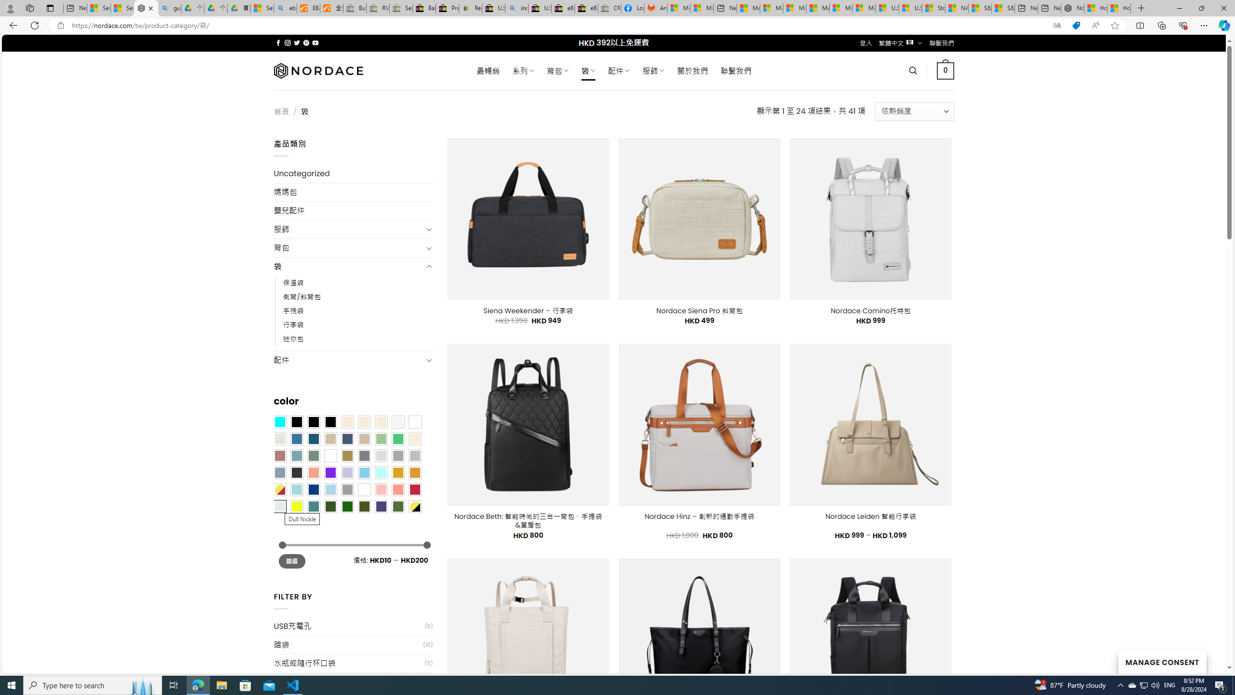  Describe the element at coordinates (353, 174) in the screenshot. I see `Uncategorized` at that location.